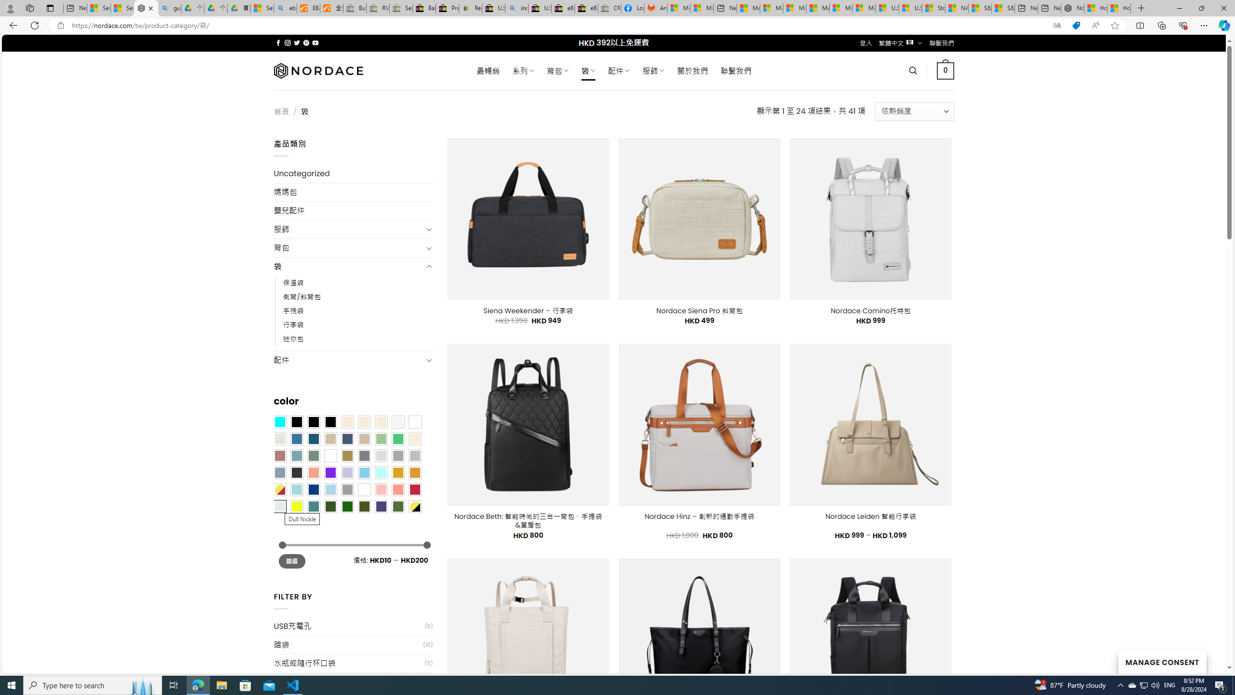  Describe the element at coordinates (353, 174) in the screenshot. I see `Uncategorized` at that location.